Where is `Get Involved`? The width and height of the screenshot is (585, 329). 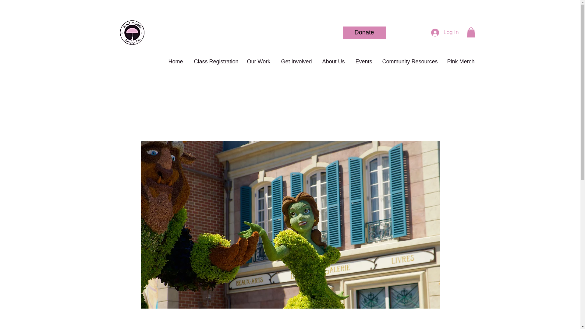 Get Involved is located at coordinates (296, 59).